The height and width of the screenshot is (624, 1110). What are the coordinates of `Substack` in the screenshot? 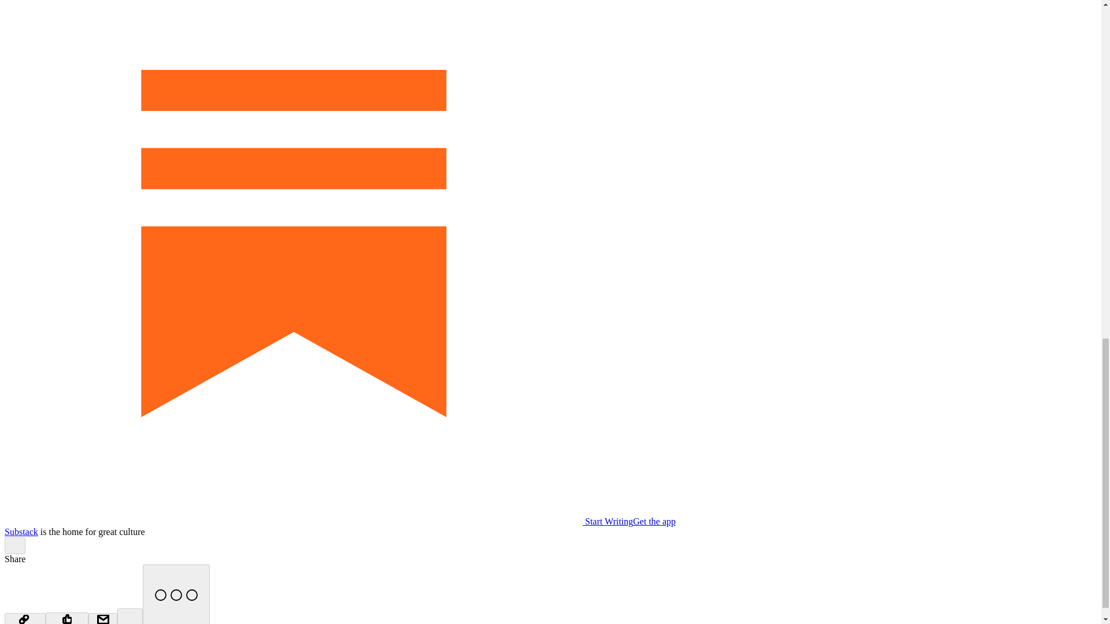 It's located at (21, 532).